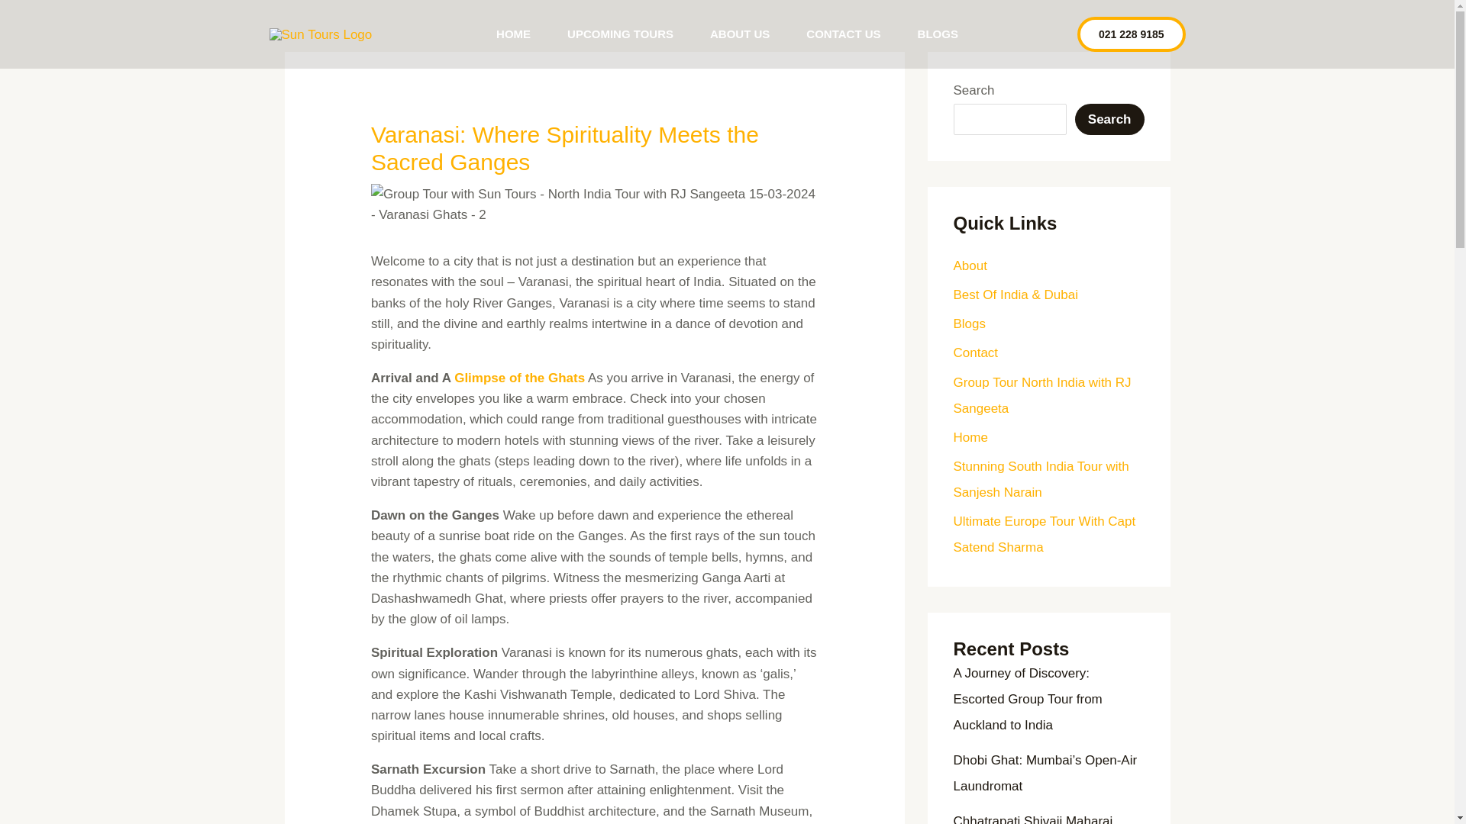 This screenshot has width=1466, height=824. Describe the element at coordinates (1041, 479) in the screenshot. I see `Stunning South India Tour with Sanjesh Narain` at that location.